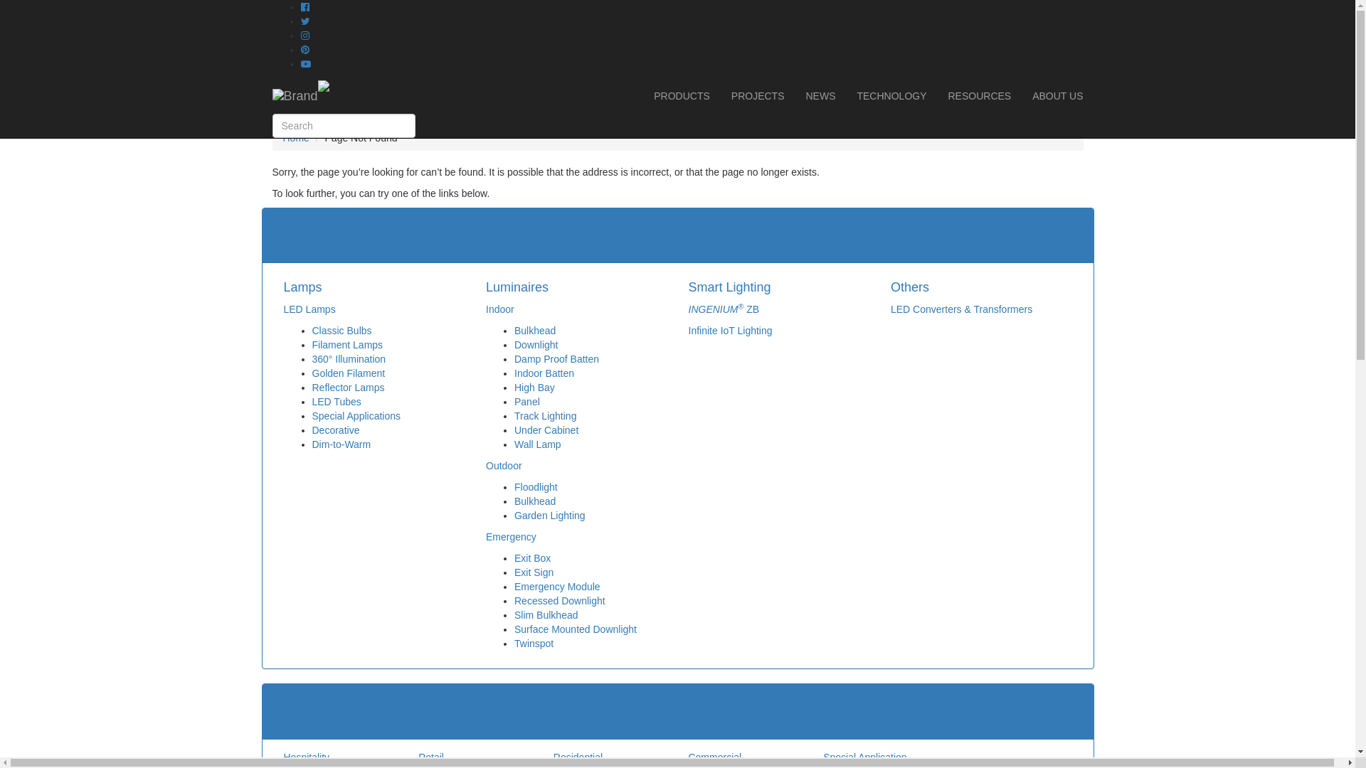 Image resolution: width=1366 pixels, height=768 pixels. What do you see at coordinates (535, 501) in the screenshot?
I see `Bulkhead` at bounding box center [535, 501].